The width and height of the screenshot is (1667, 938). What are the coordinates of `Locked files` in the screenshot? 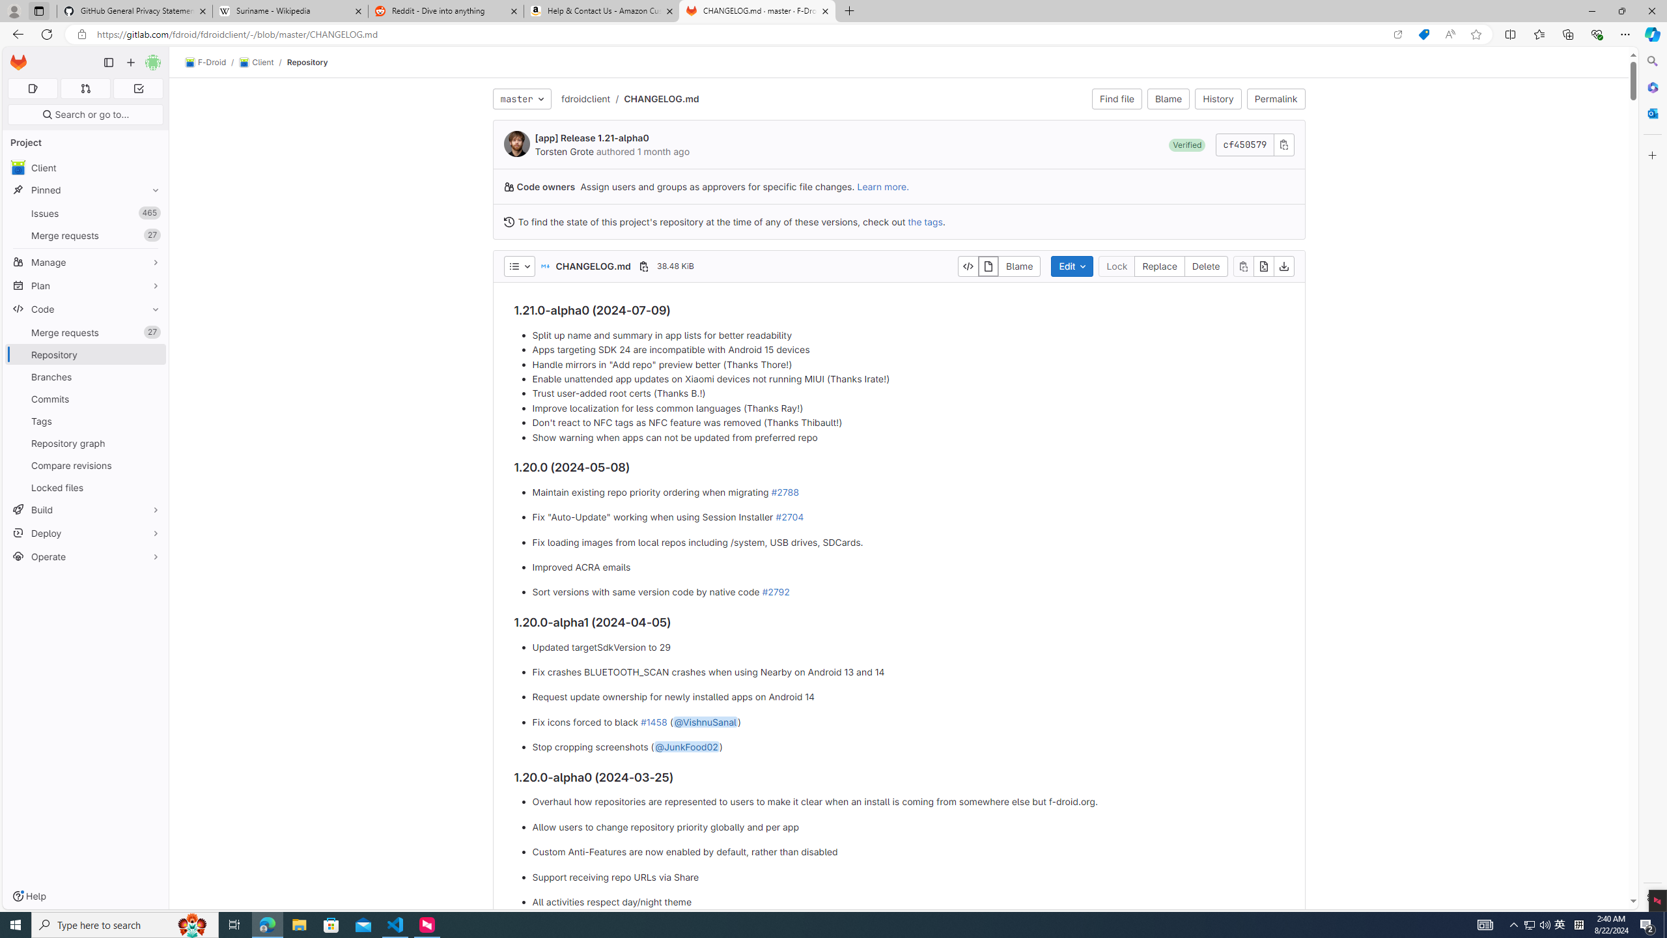 It's located at (86, 487).